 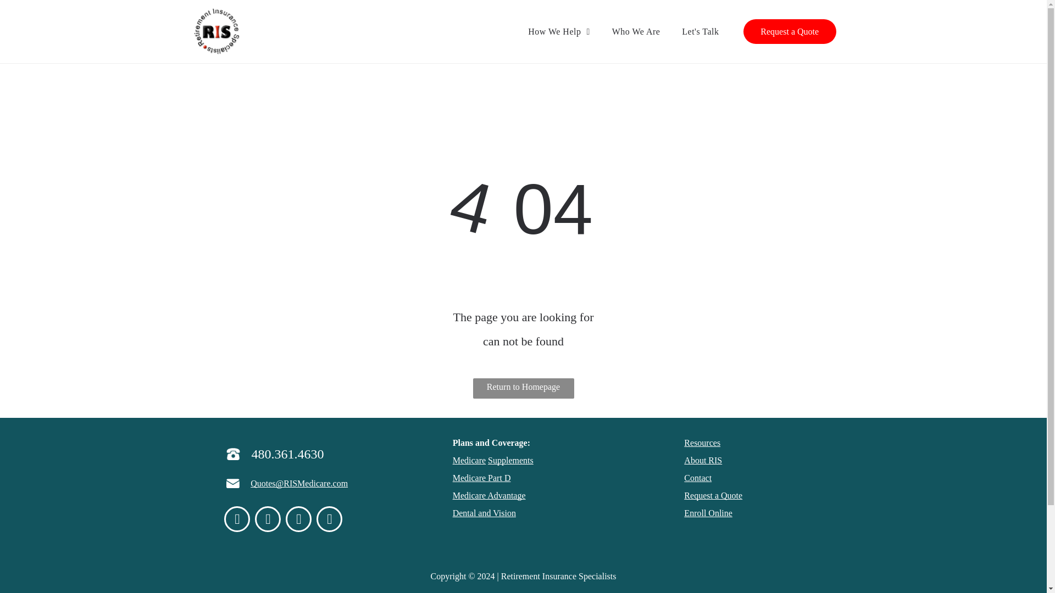 What do you see at coordinates (700, 31) in the screenshot?
I see `Let's Talk` at bounding box center [700, 31].